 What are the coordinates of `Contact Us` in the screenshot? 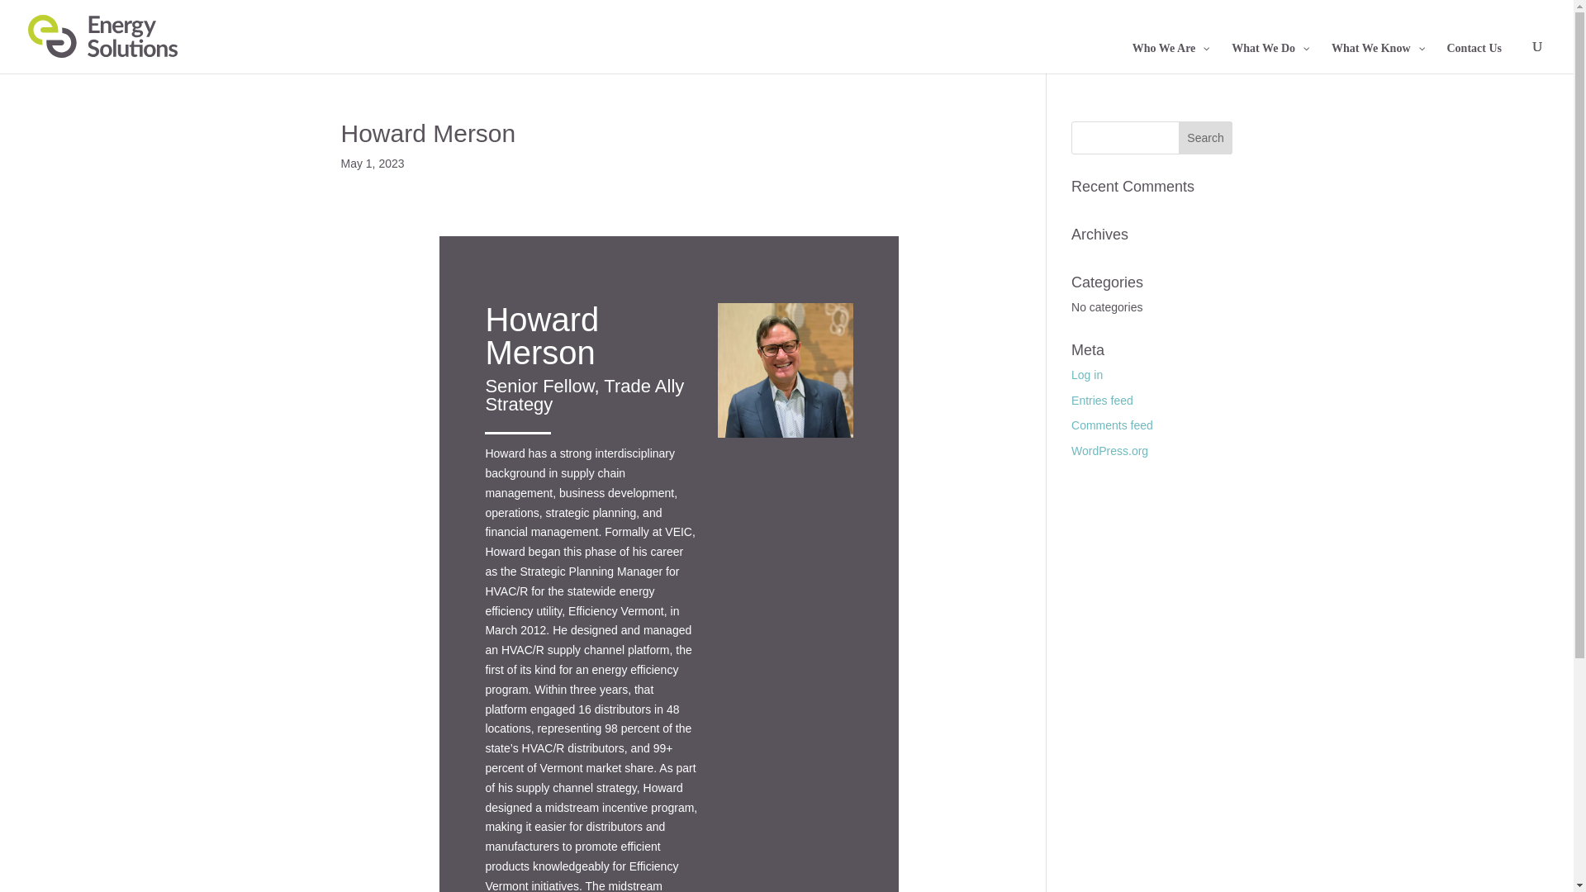 It's located at (1474, 48).